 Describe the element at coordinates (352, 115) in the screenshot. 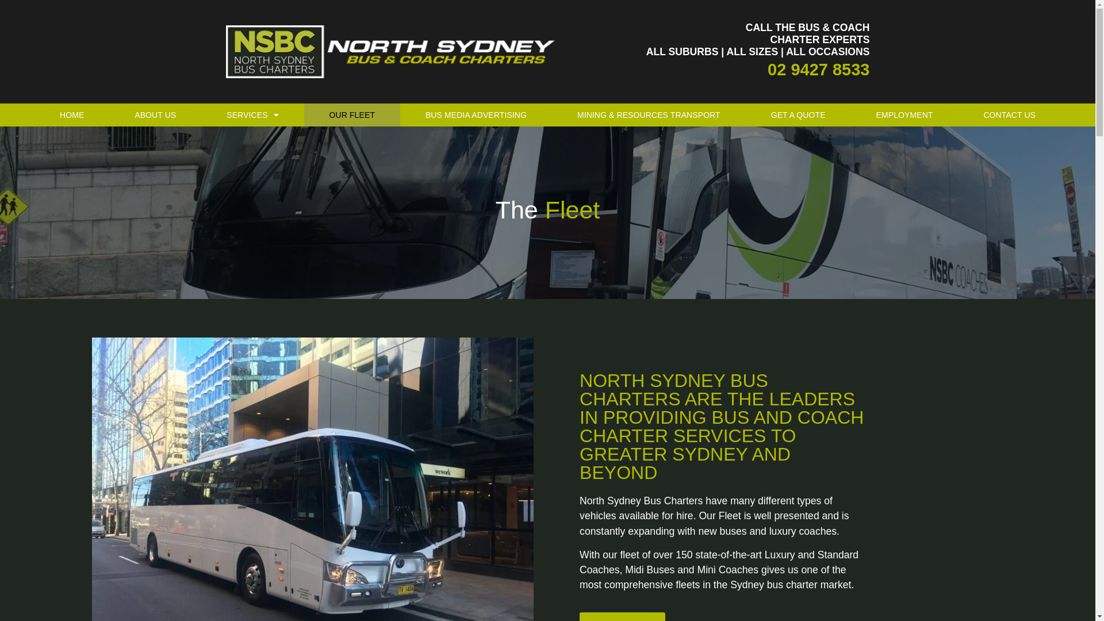

I see `OUR FLEET` at that location.